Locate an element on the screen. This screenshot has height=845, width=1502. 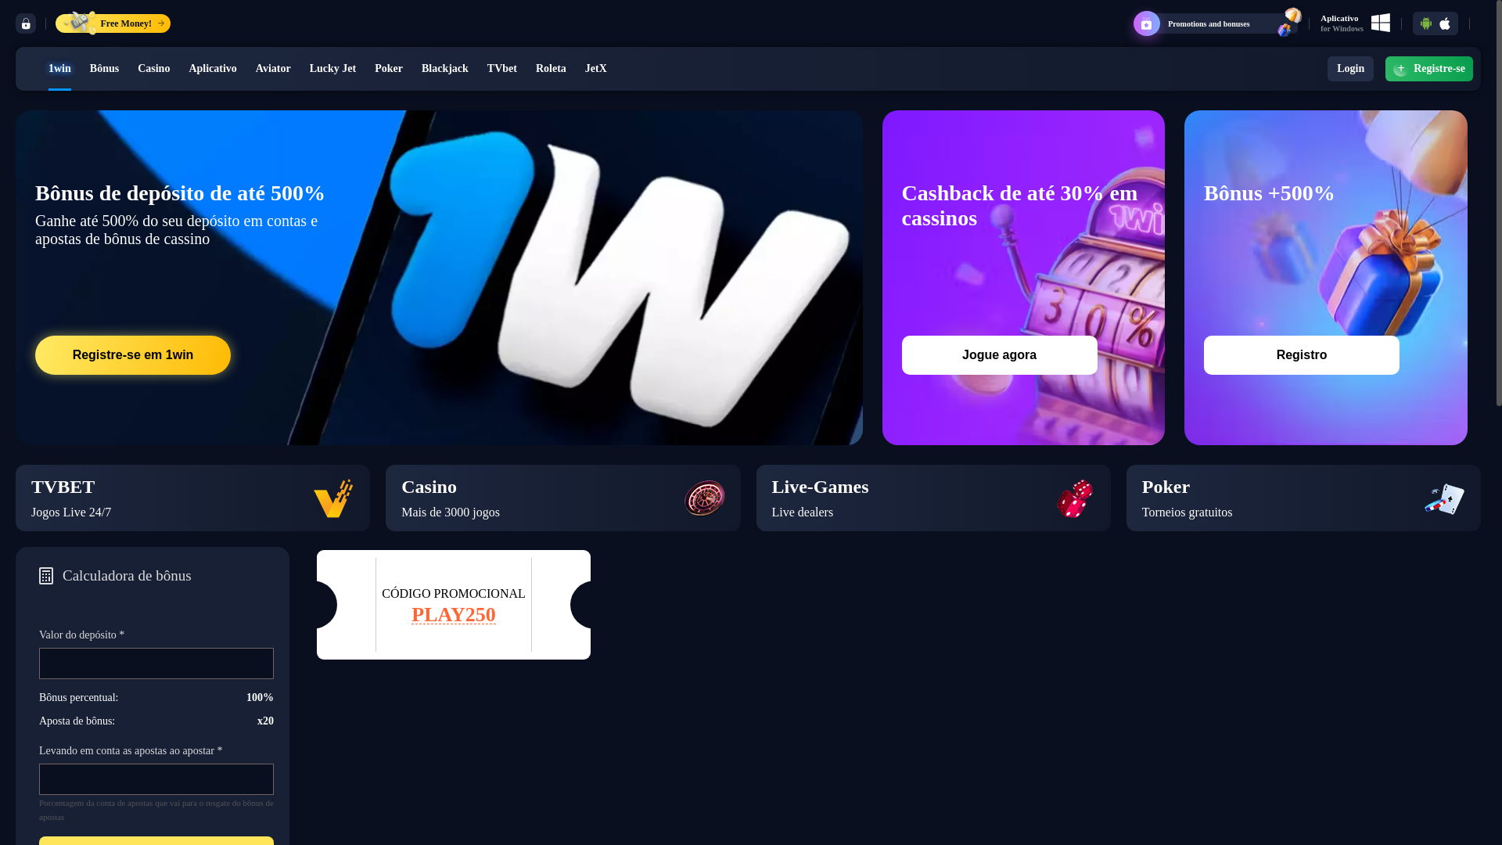
+
Registre-se is located at coordinates (1429, 69).